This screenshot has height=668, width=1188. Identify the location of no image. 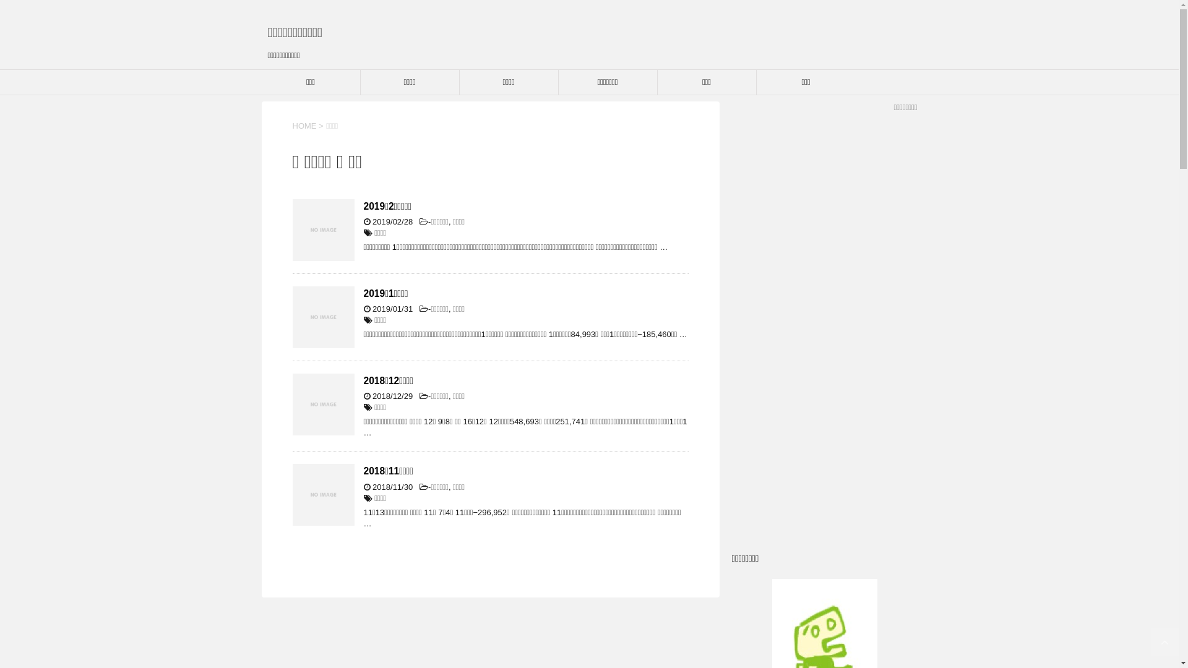
(323, 405).